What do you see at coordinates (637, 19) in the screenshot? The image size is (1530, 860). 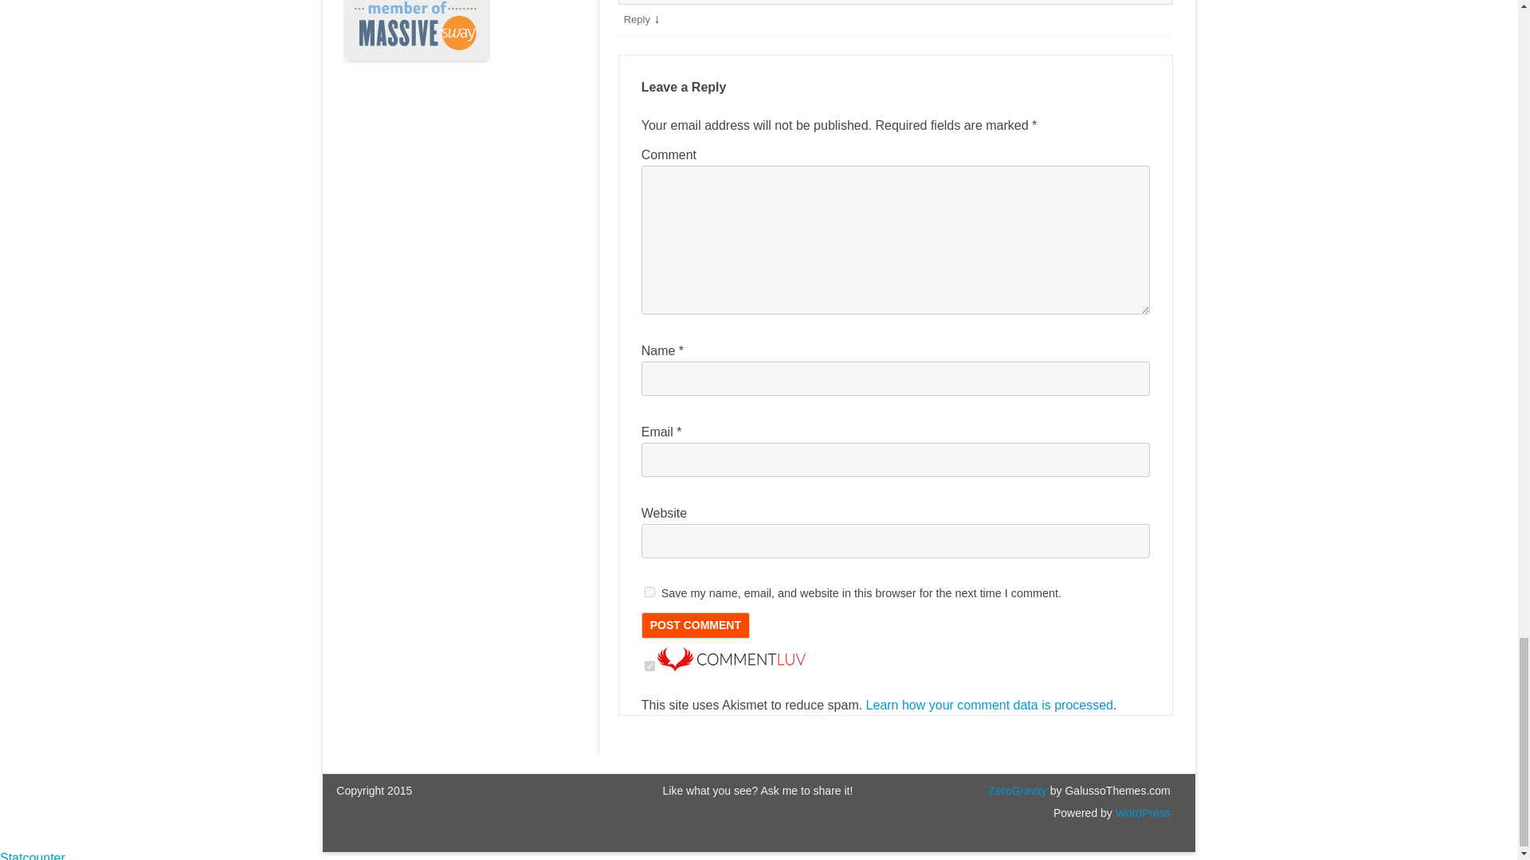 I see `Reply` at bounding box center [637, 19].